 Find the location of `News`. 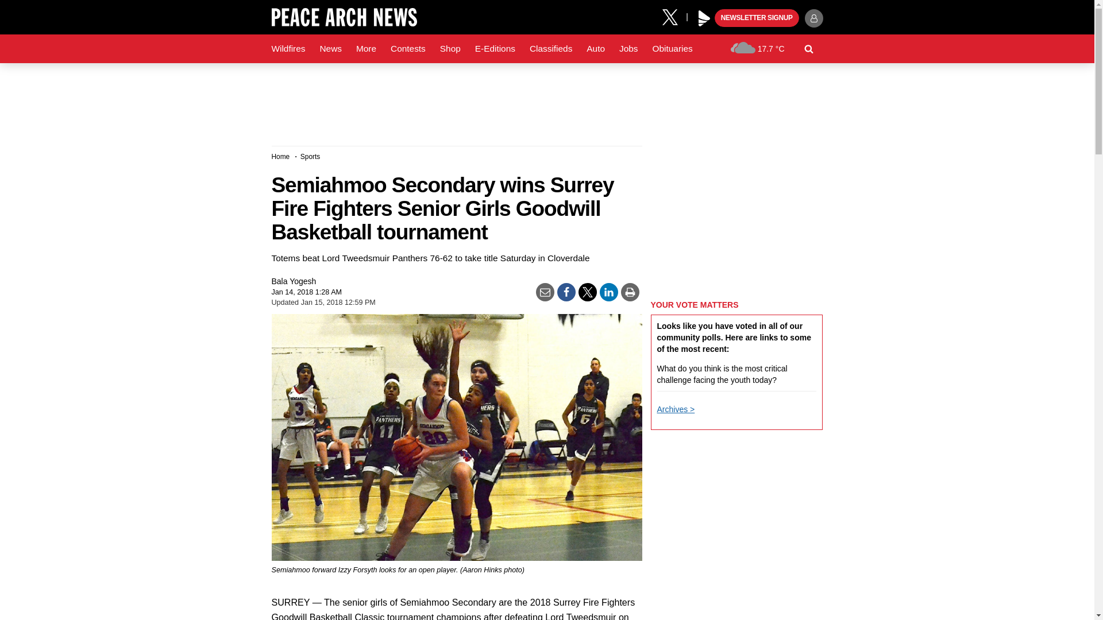

News is located at coordinates (330, 49).